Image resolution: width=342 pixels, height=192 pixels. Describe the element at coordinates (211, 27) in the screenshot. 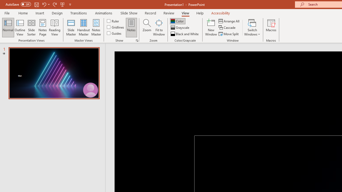

I see `New Window` at that location.